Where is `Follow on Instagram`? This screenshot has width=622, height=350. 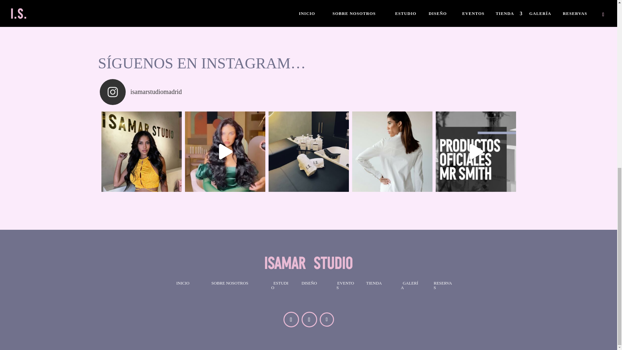
Follow on Instagram is located at coordinates (309, 320).